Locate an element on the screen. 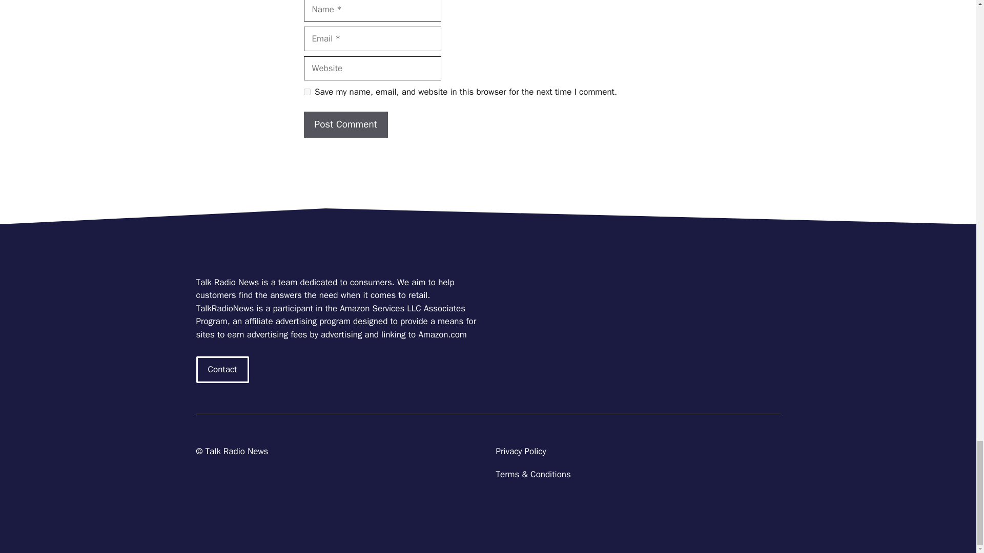 This screenshot has width=984, height=553. Privacy Policy is located at coordinates (521, 451).